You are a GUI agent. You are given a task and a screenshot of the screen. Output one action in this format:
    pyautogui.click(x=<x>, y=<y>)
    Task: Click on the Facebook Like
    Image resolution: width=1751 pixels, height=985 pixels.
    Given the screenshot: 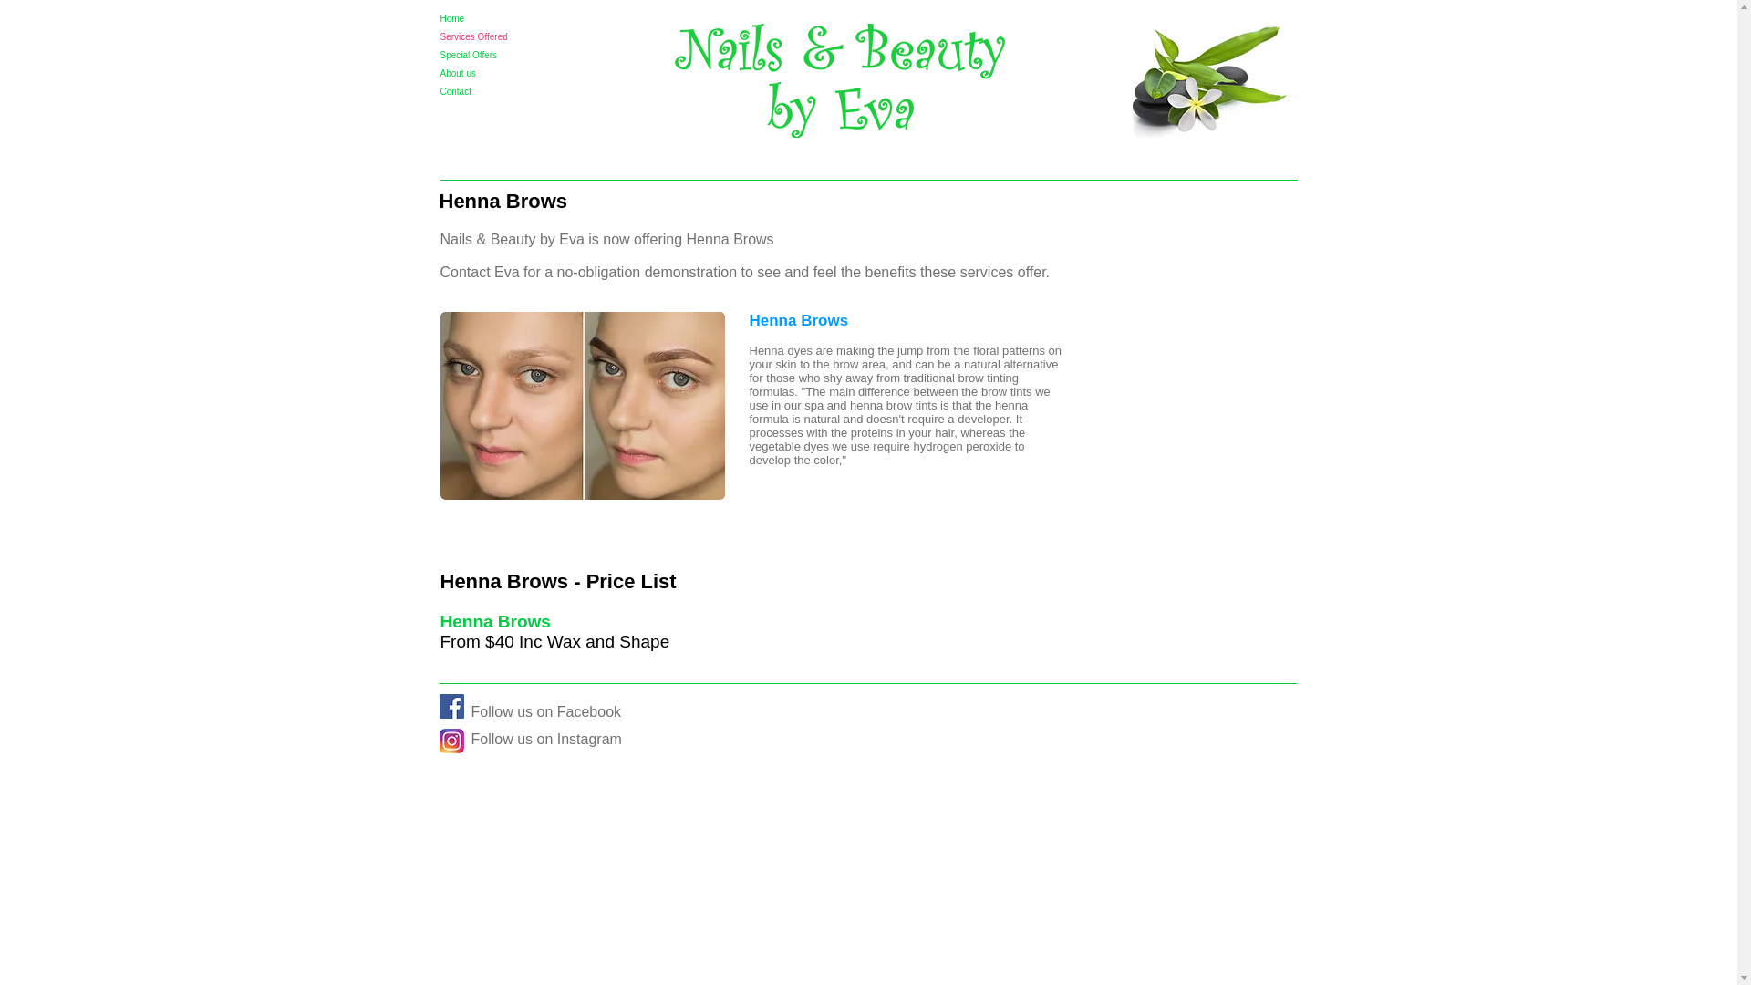 What is the action you would take?
    pyautogui.click(x=1182, y=737)
    